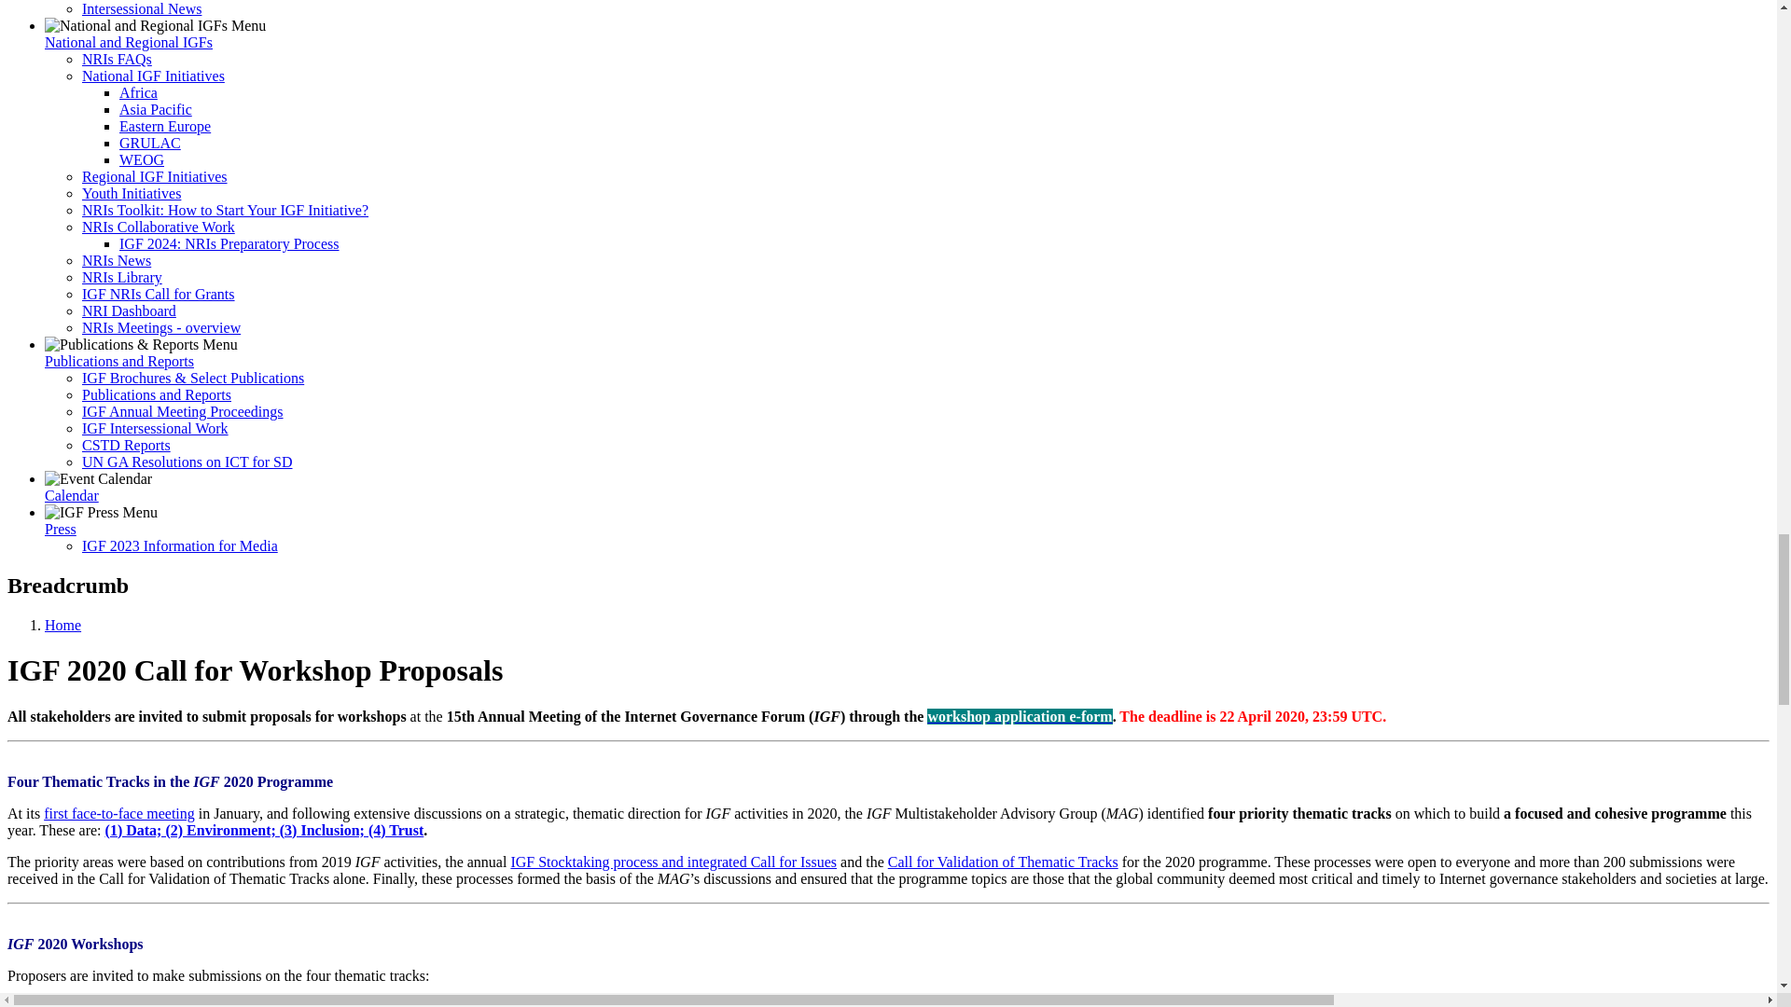  I want to click on Multistakeholder Advisory Group , so click(1123, 813).